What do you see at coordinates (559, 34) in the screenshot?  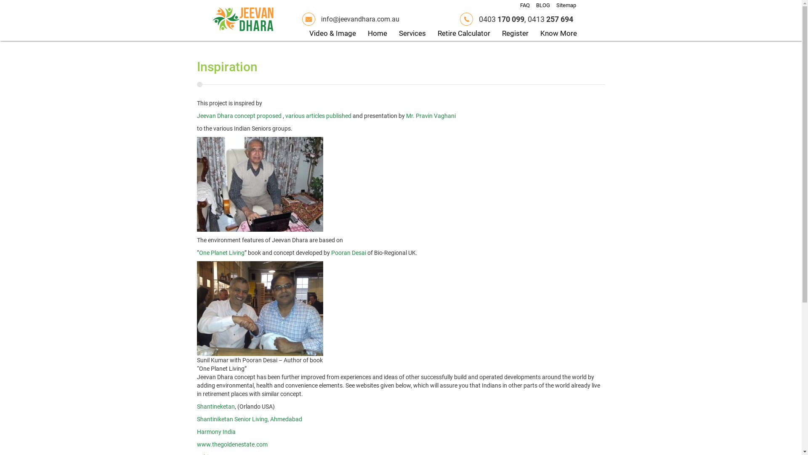 I see `Know More` at bounding box center [559, 34].